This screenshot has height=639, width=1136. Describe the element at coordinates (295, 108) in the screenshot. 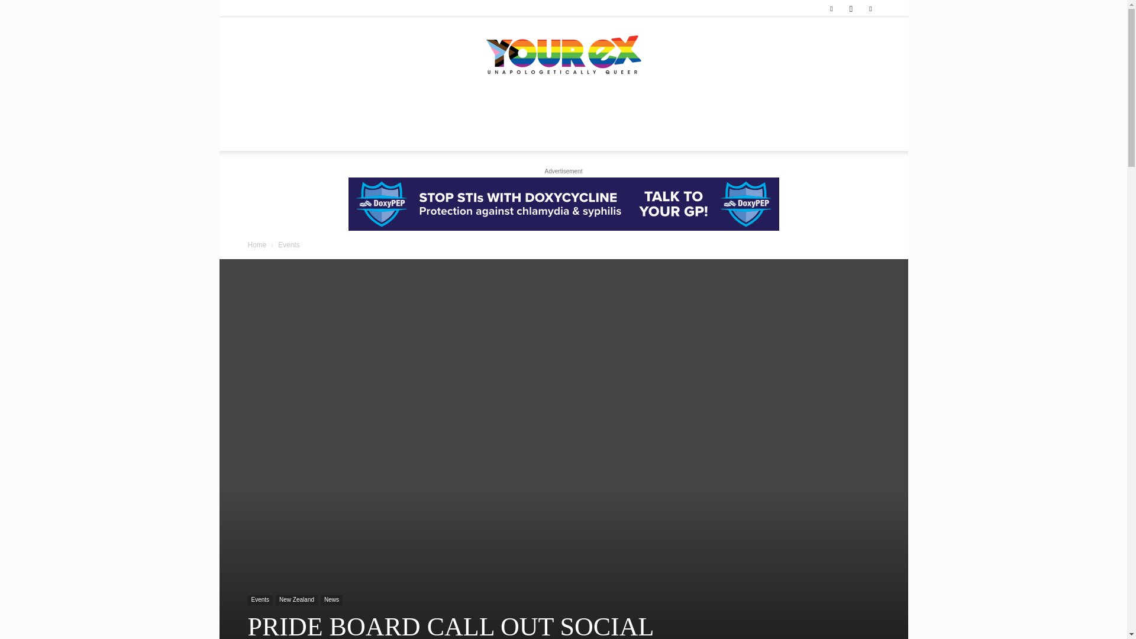

I see `HOME` at that location.